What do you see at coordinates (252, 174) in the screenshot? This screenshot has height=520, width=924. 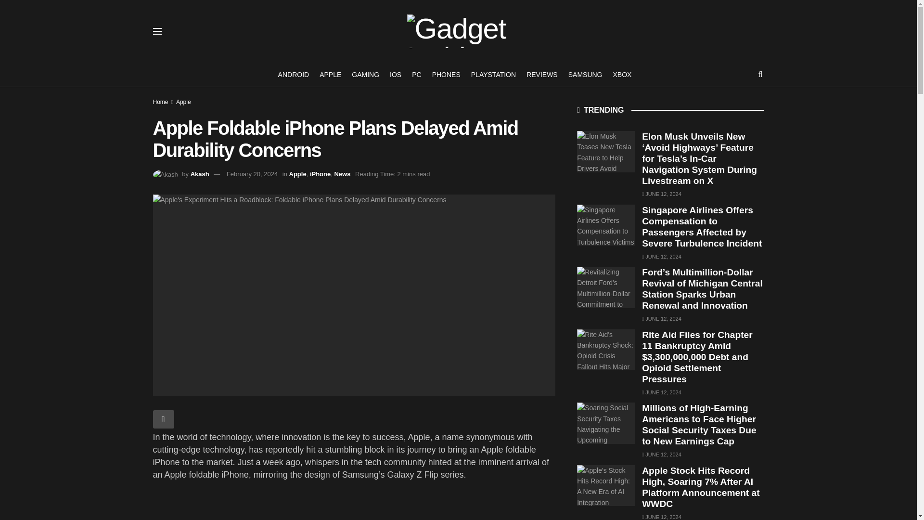 I see `February 20, 2024` at bounding box center [252, 174].